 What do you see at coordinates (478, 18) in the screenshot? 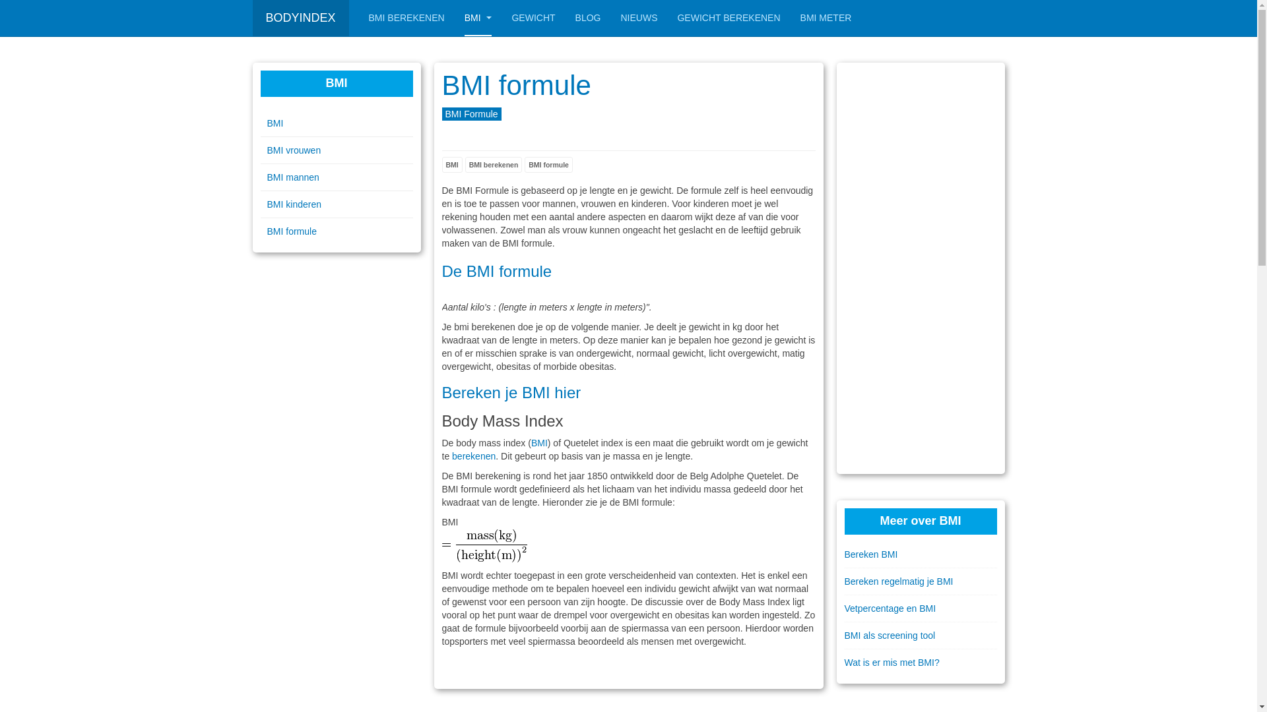
I see `BMI` at bounding box center [478, 18].